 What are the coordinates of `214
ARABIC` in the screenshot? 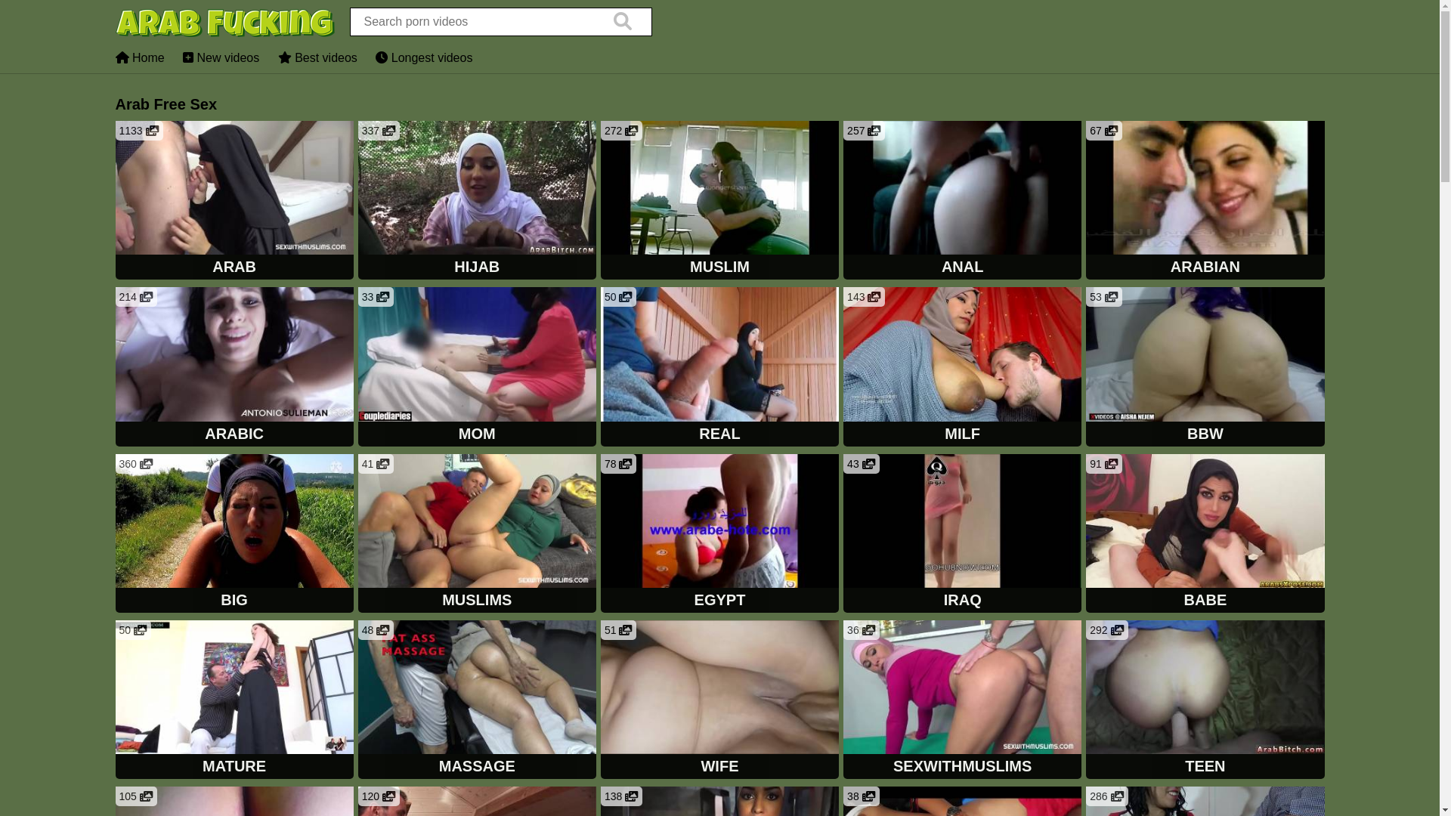 It's located at (234, 368).